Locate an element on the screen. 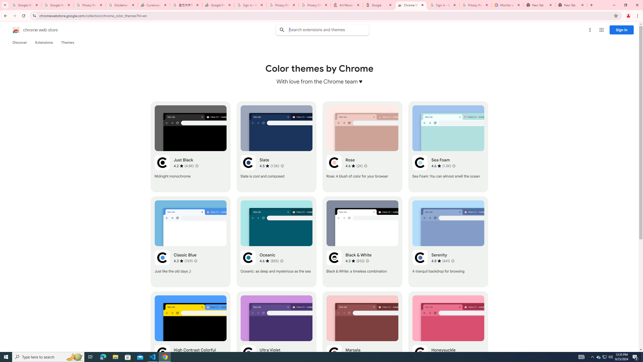 Image resolution: width=643 pixels, height=362 pixels. Learn more about results and reviews "Serenity" is located at coordinates (453, 261).